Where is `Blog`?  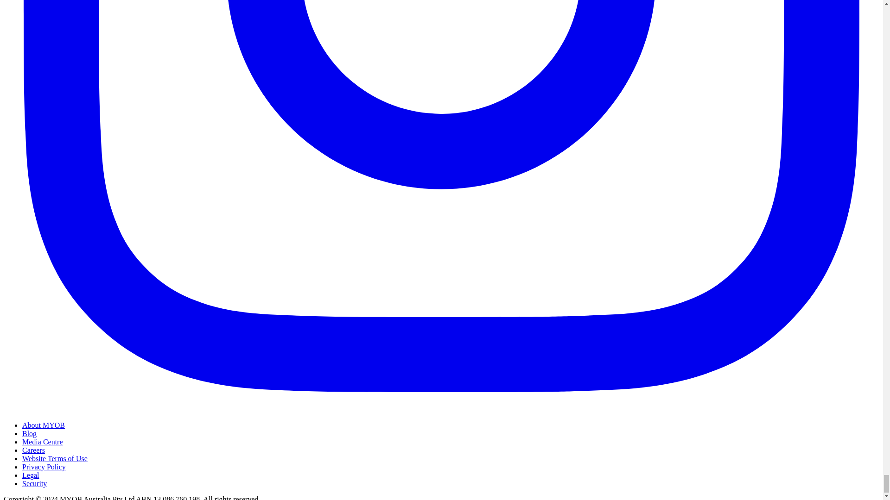 Blog is located at coordinates (29, 433).